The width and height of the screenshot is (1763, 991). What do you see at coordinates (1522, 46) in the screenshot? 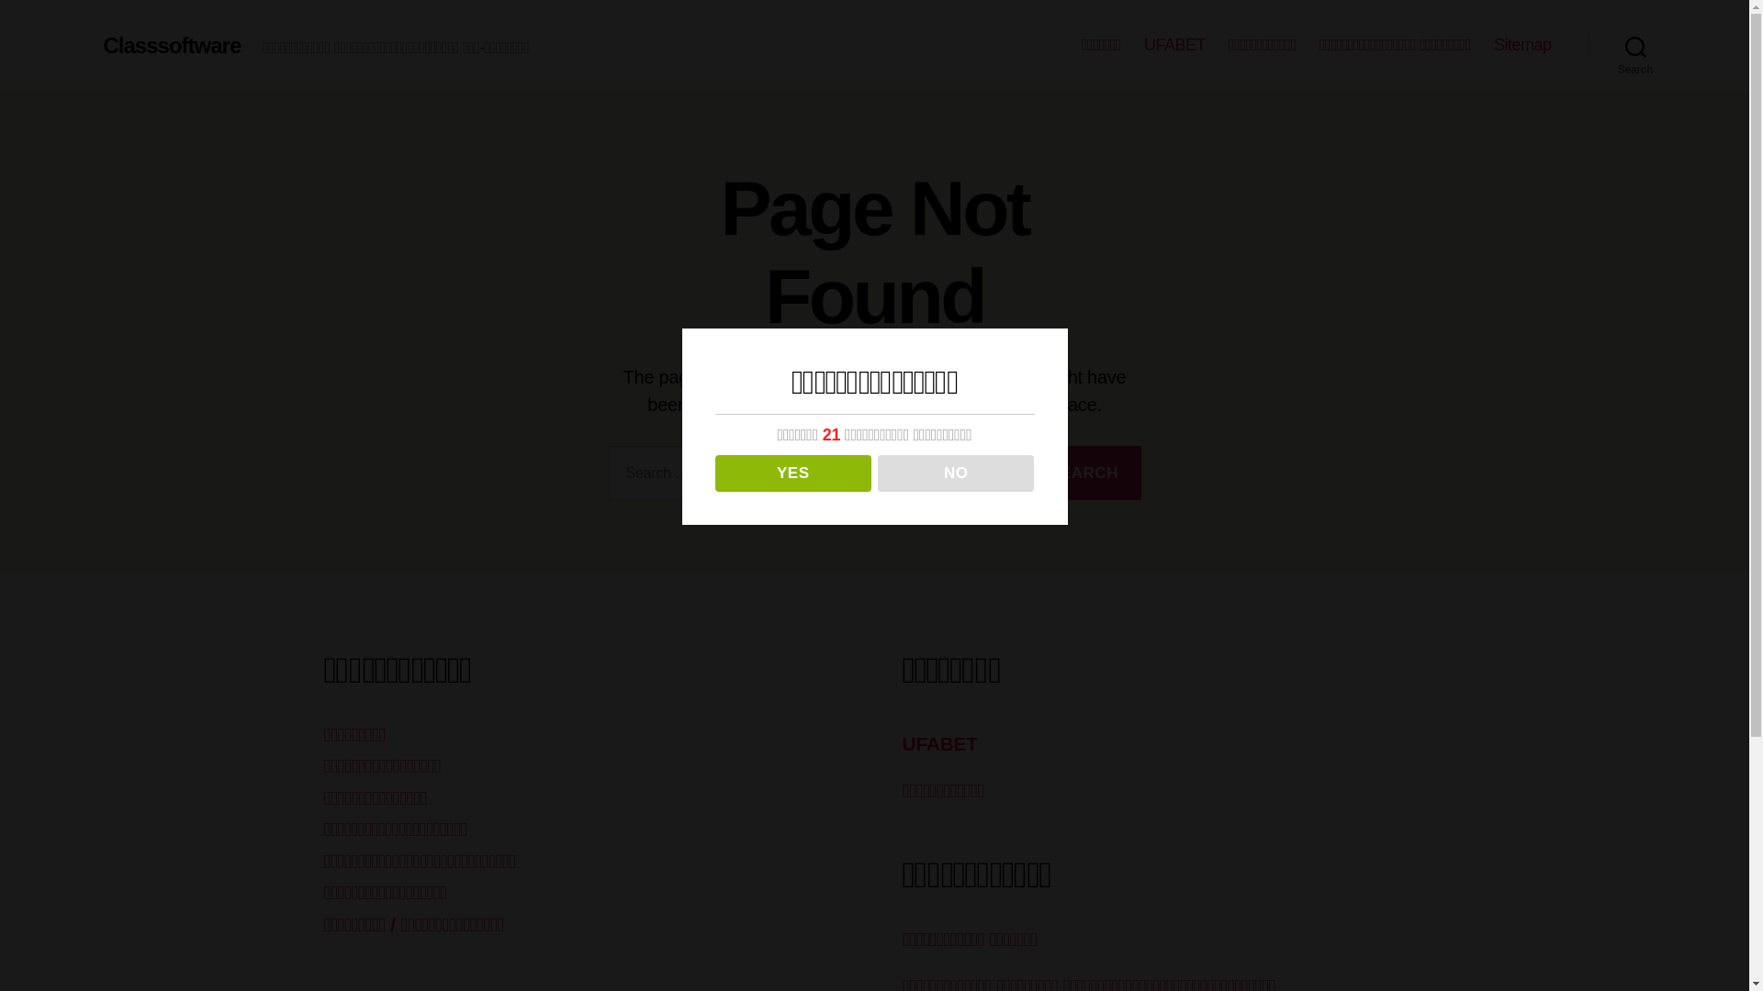
I see `Sitemap` at bounding box center [1522, 46].